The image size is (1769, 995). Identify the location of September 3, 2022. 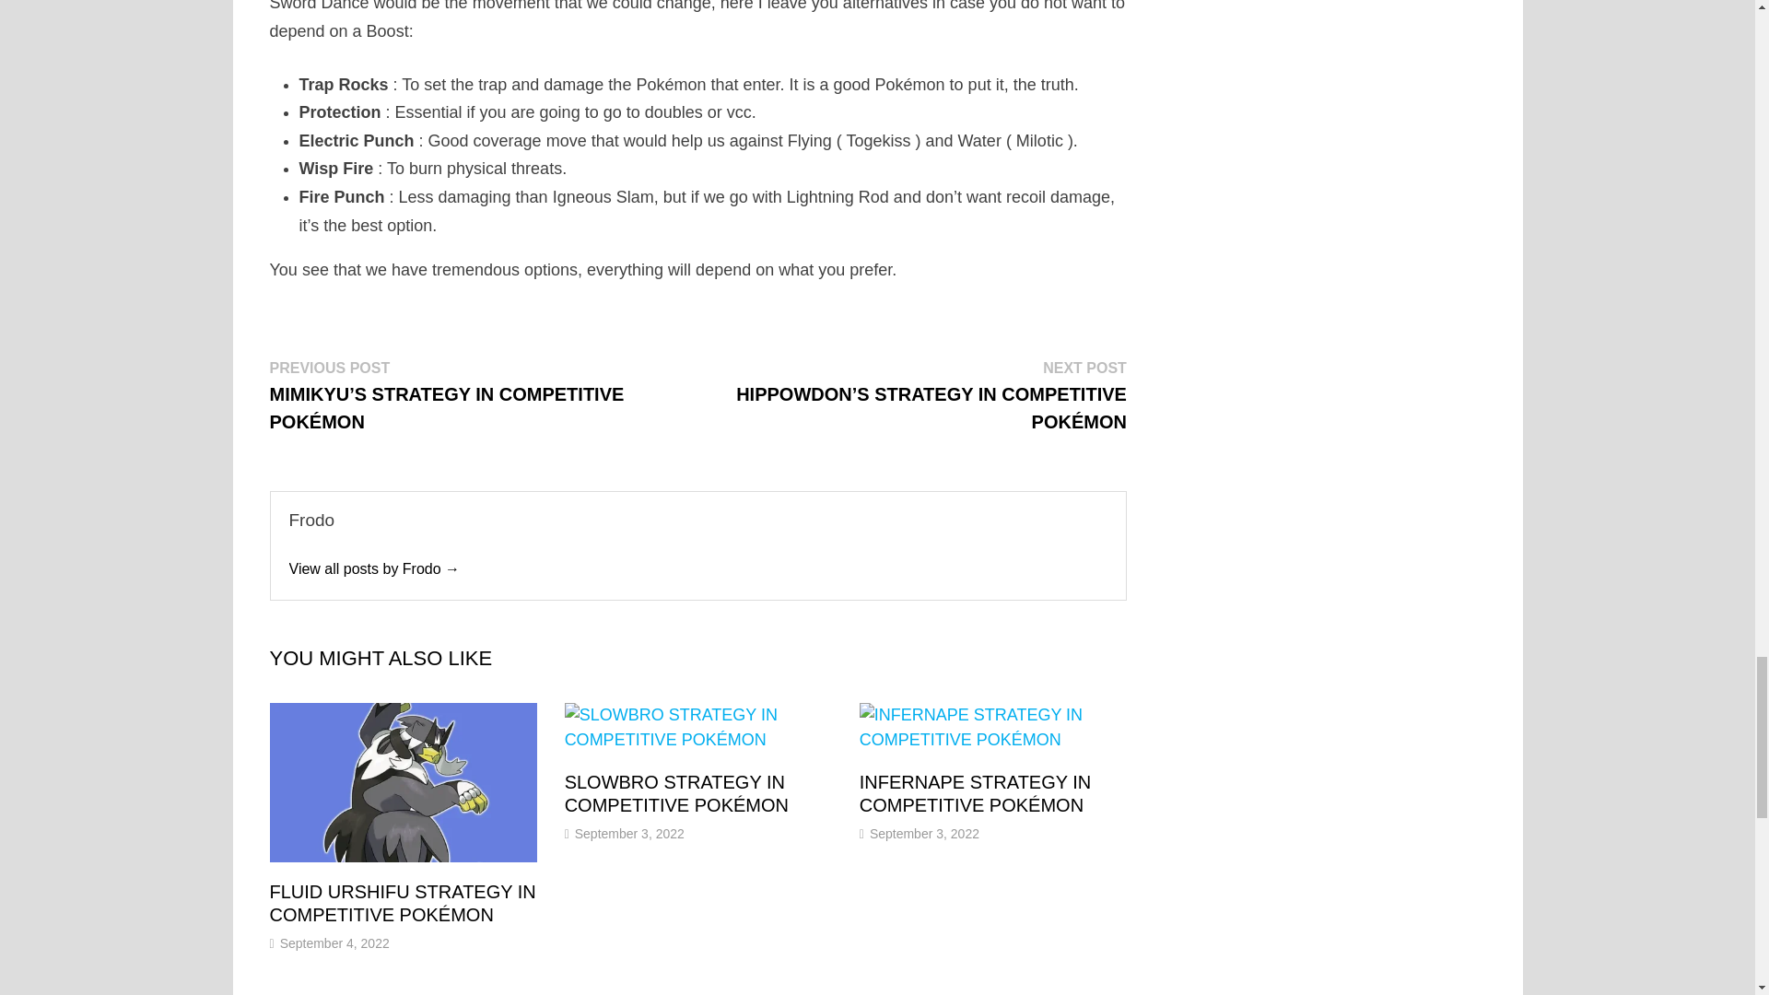
(925, 833).